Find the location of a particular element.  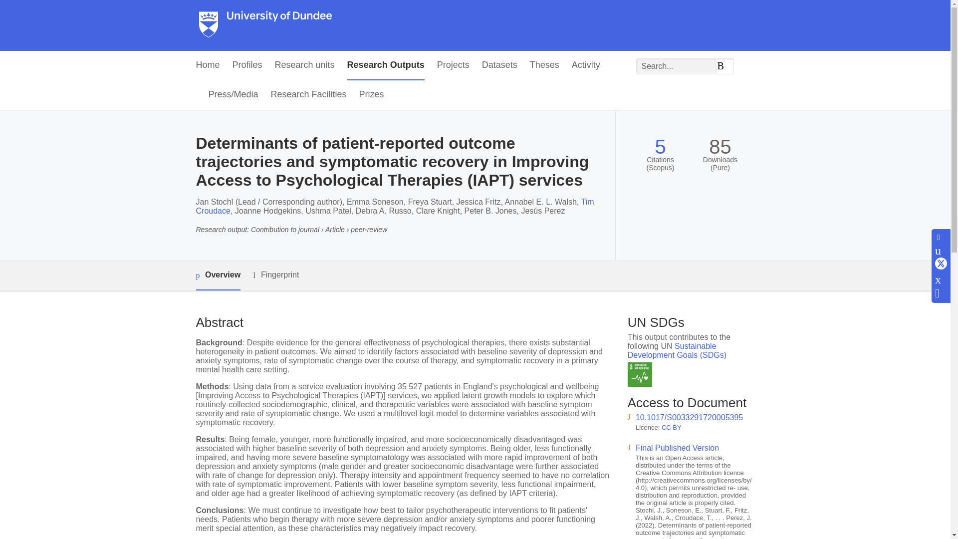

Projects is located at coordinates (453, 65).